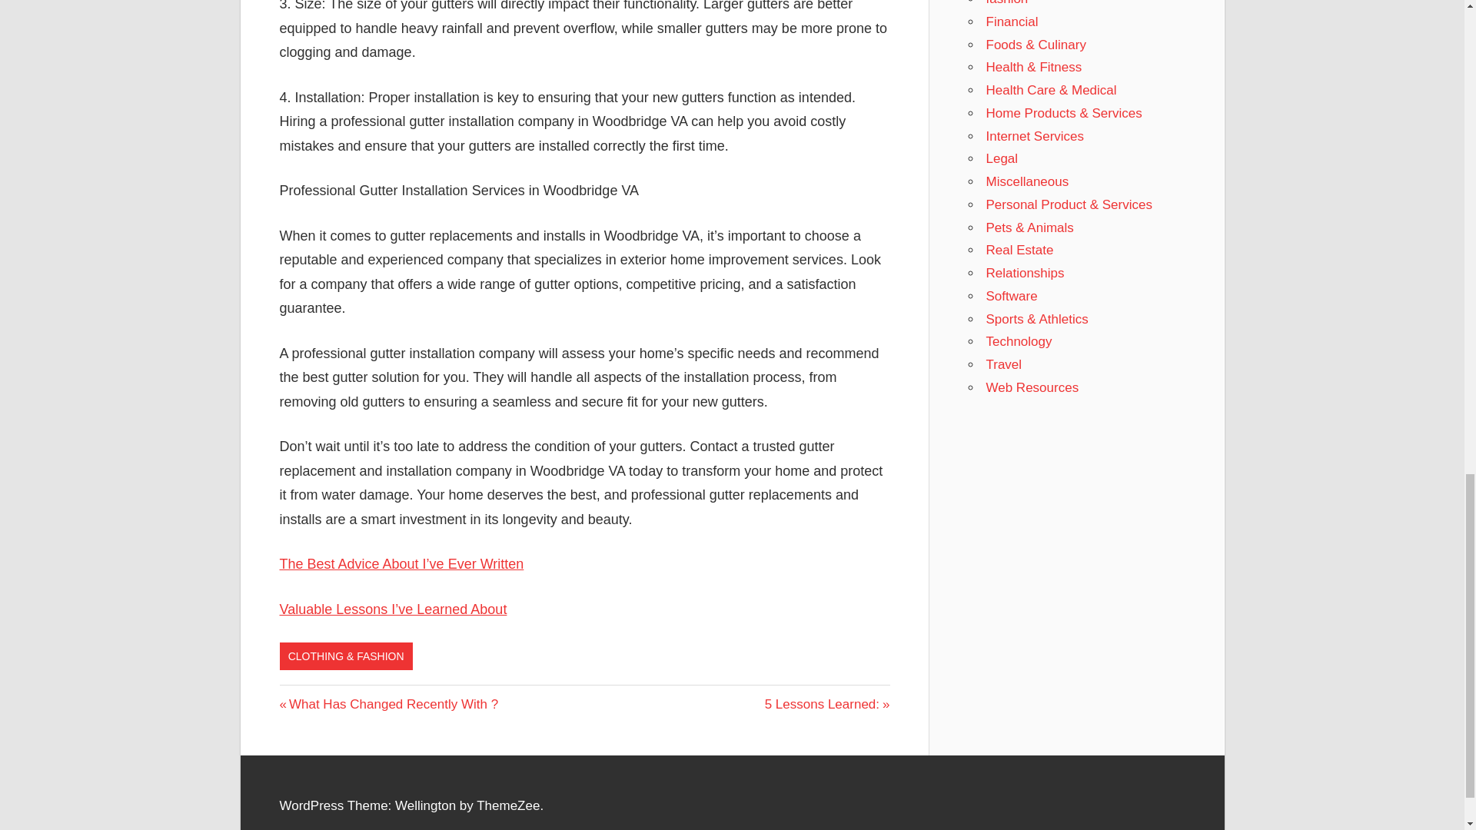 The width and height of the screenshot is (1476, 830). I want to click on fashion, so click(827, 704).